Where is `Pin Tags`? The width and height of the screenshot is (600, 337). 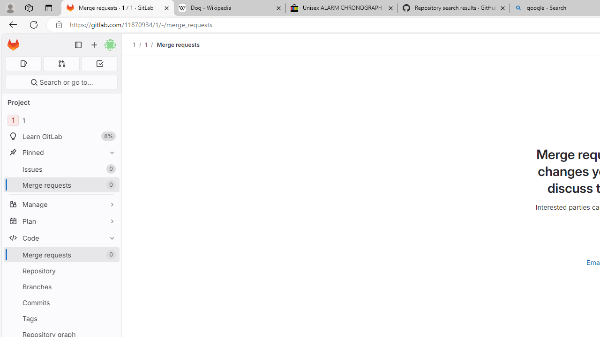 Pin Tags is located at coordinates (110, 318).